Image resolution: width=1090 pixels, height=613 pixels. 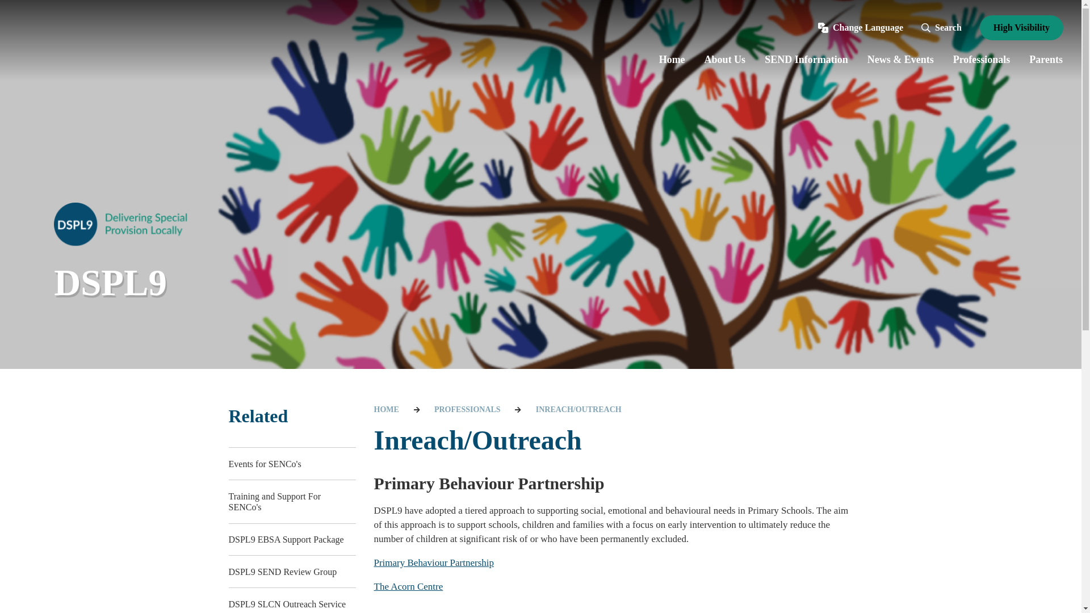 I want to click on Search, so click(x=941, y=27).